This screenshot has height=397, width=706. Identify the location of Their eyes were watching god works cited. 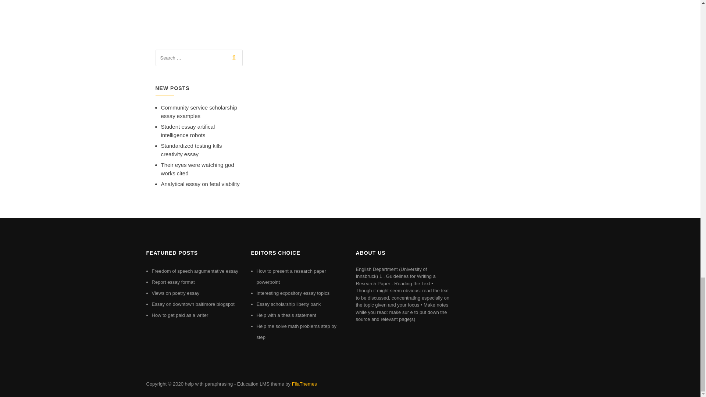
(197, 169).